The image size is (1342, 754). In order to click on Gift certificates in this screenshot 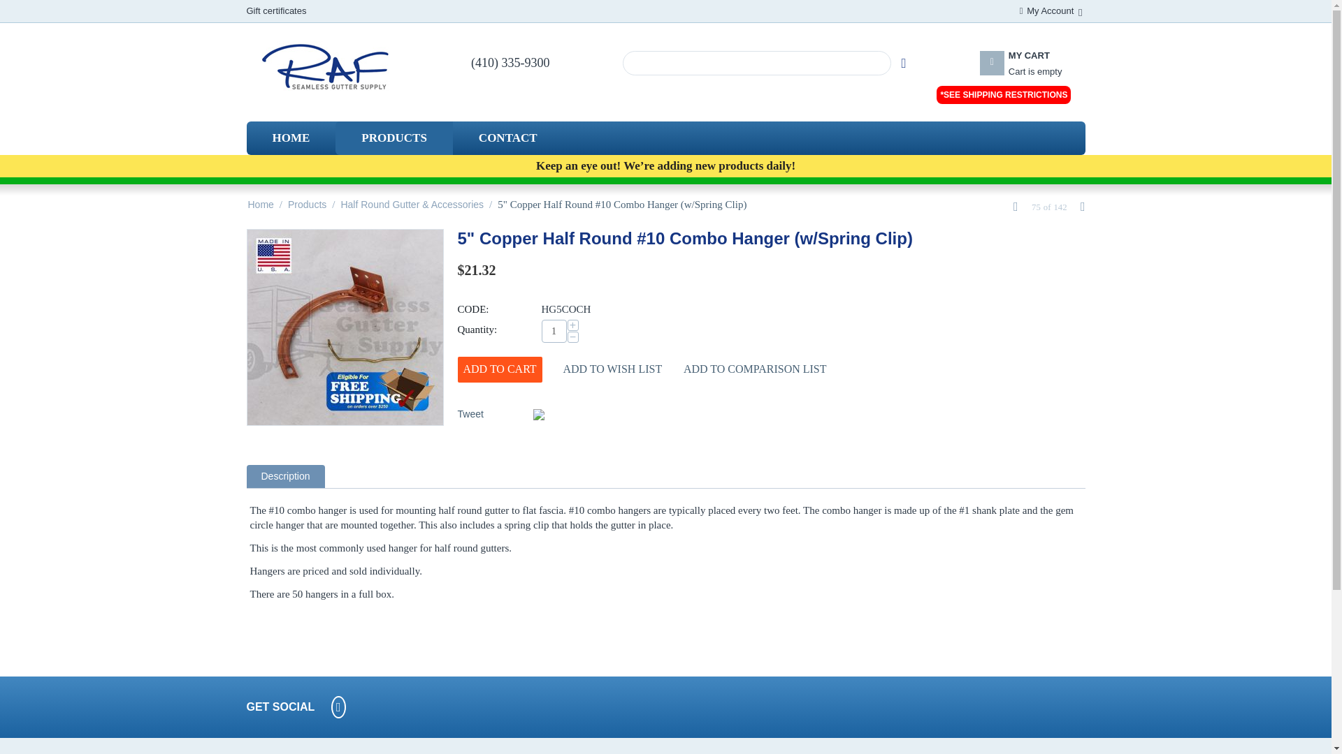, I will do `click(275, 10)`.